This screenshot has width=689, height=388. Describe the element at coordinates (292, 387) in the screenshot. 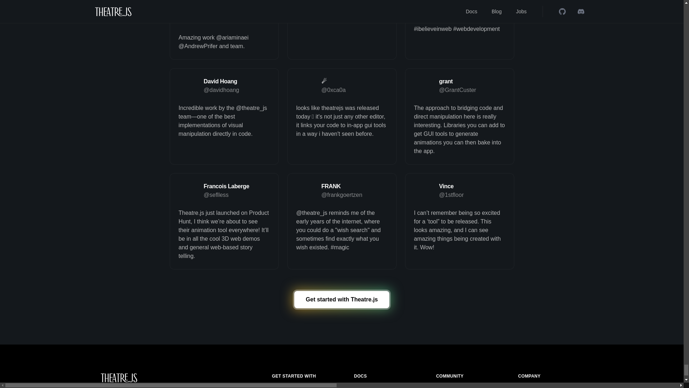

I see `React Three Fiber` at that location.